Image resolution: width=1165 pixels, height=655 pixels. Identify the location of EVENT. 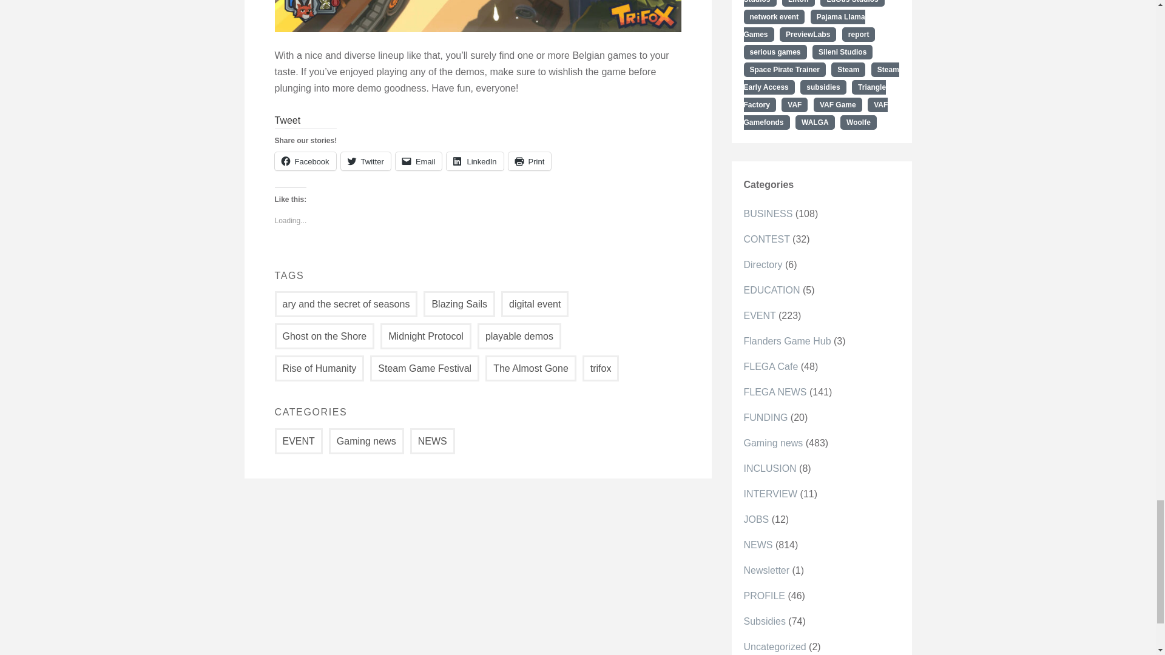
(298, 442).